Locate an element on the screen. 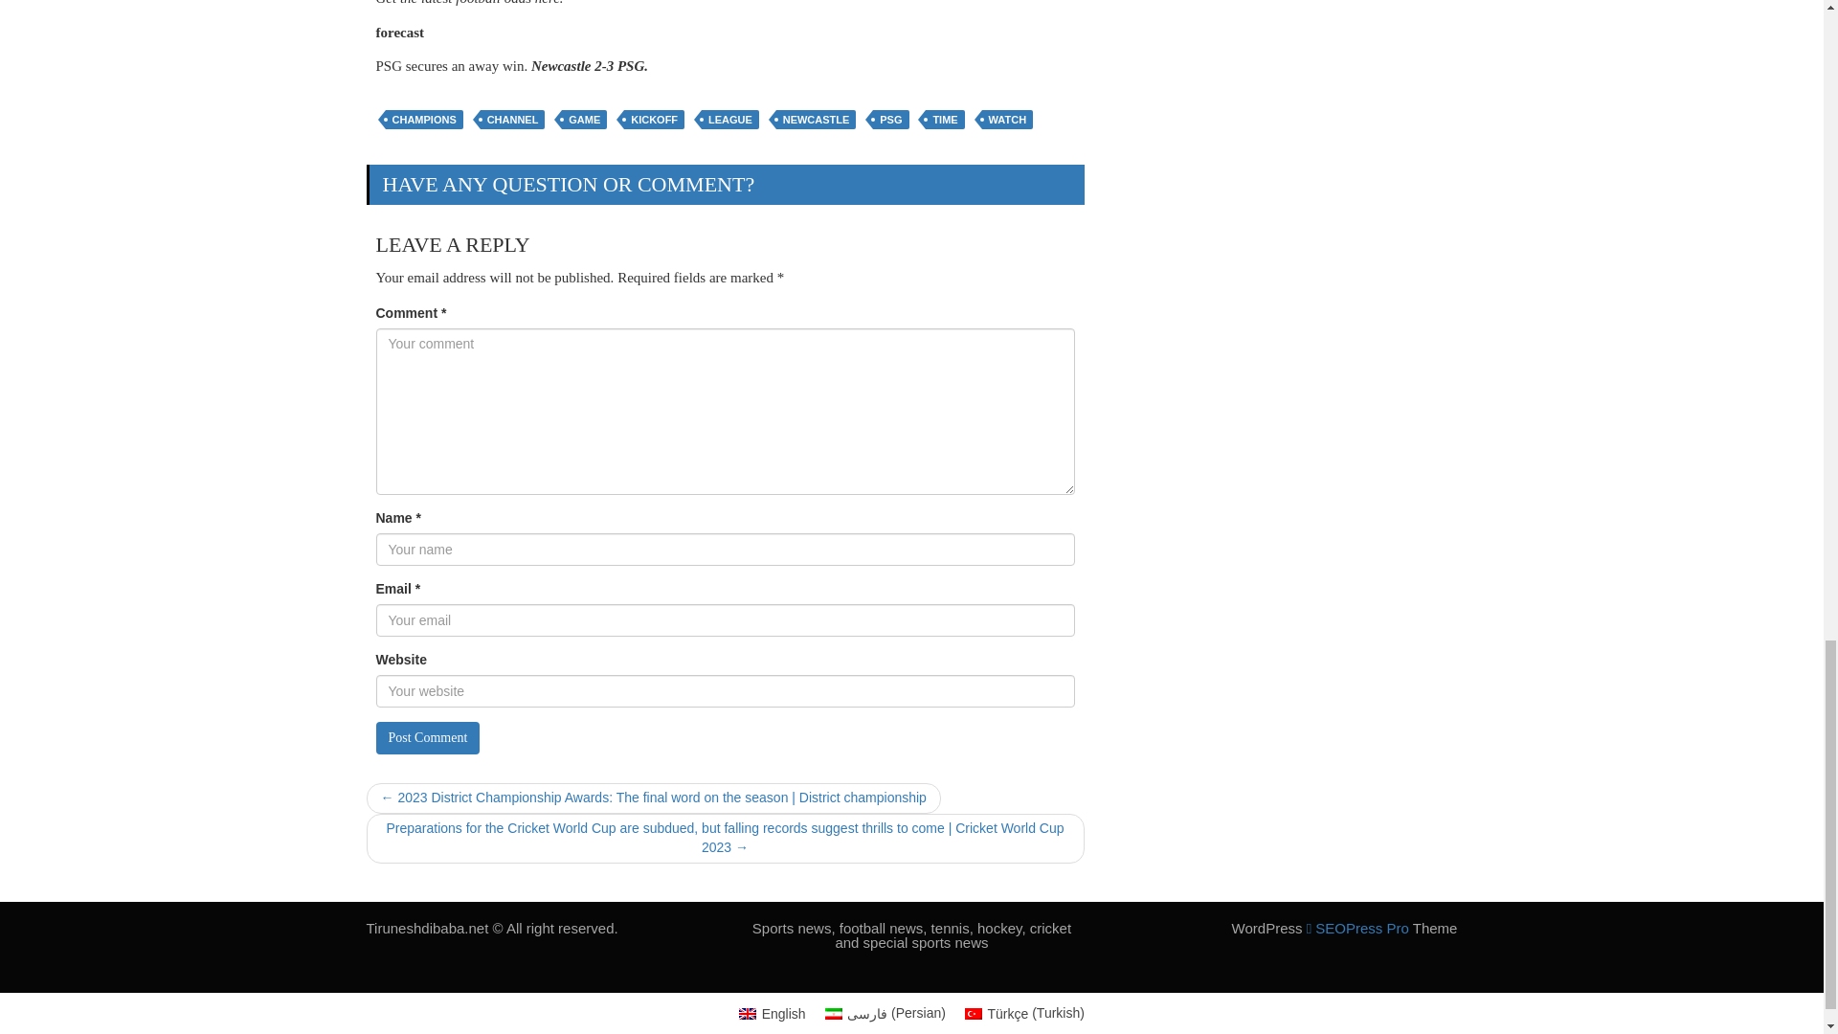 This screenshot has width=1838, height=1034. CHANNEL is located at coordinates (513, 119).